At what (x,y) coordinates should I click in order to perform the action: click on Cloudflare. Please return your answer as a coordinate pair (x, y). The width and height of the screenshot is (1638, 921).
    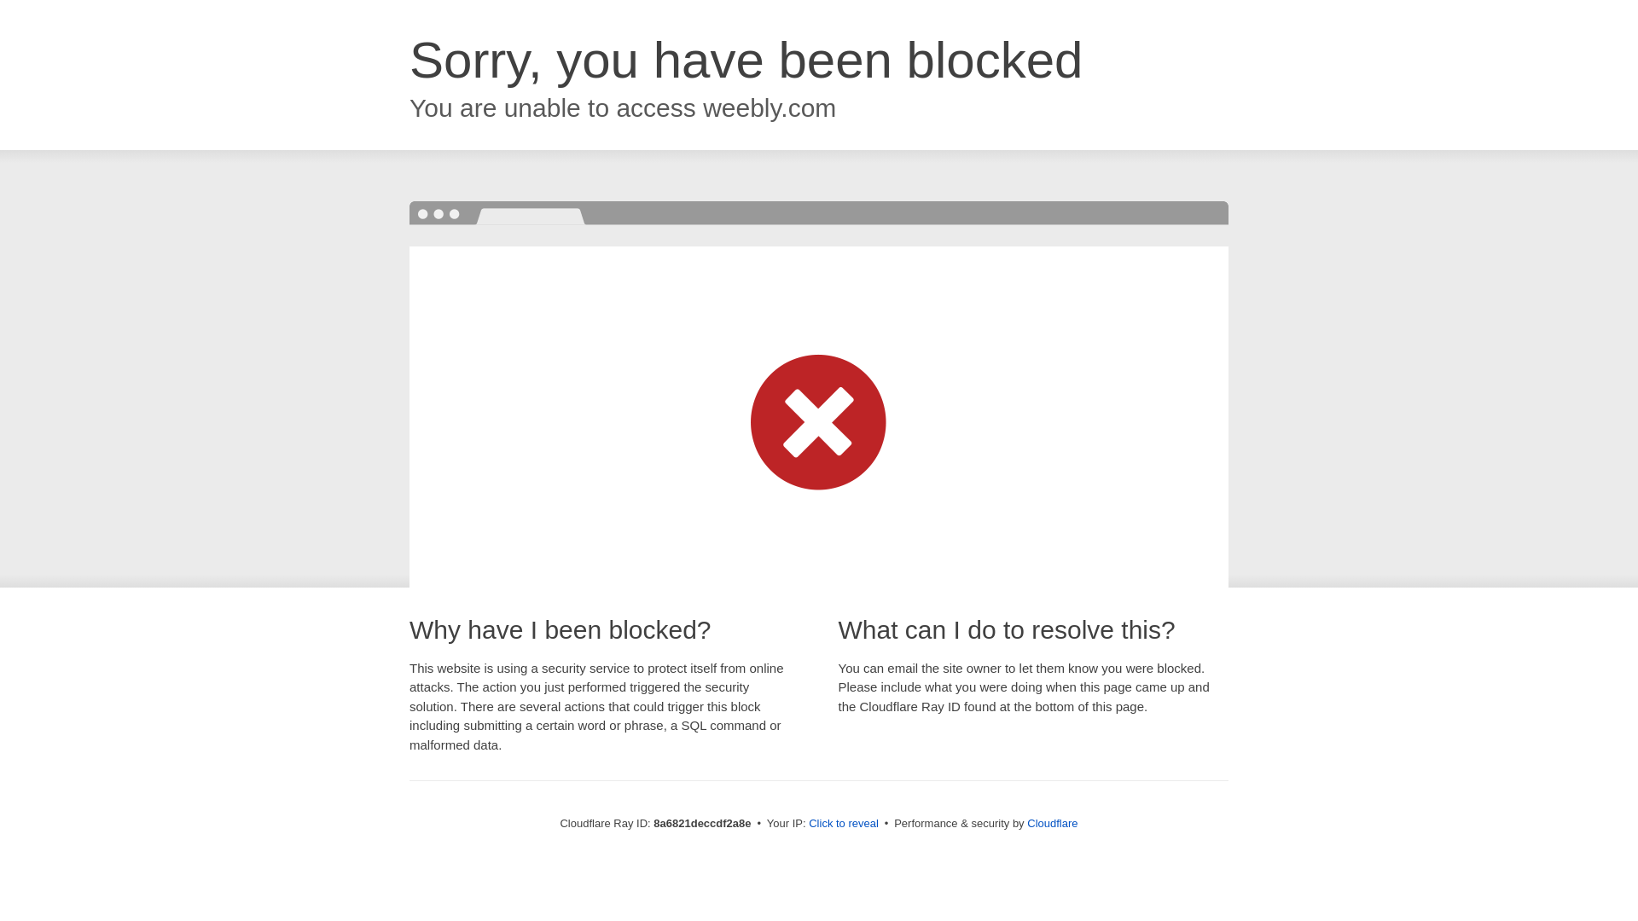
    Looking at the image, I should click on (1052, 823).